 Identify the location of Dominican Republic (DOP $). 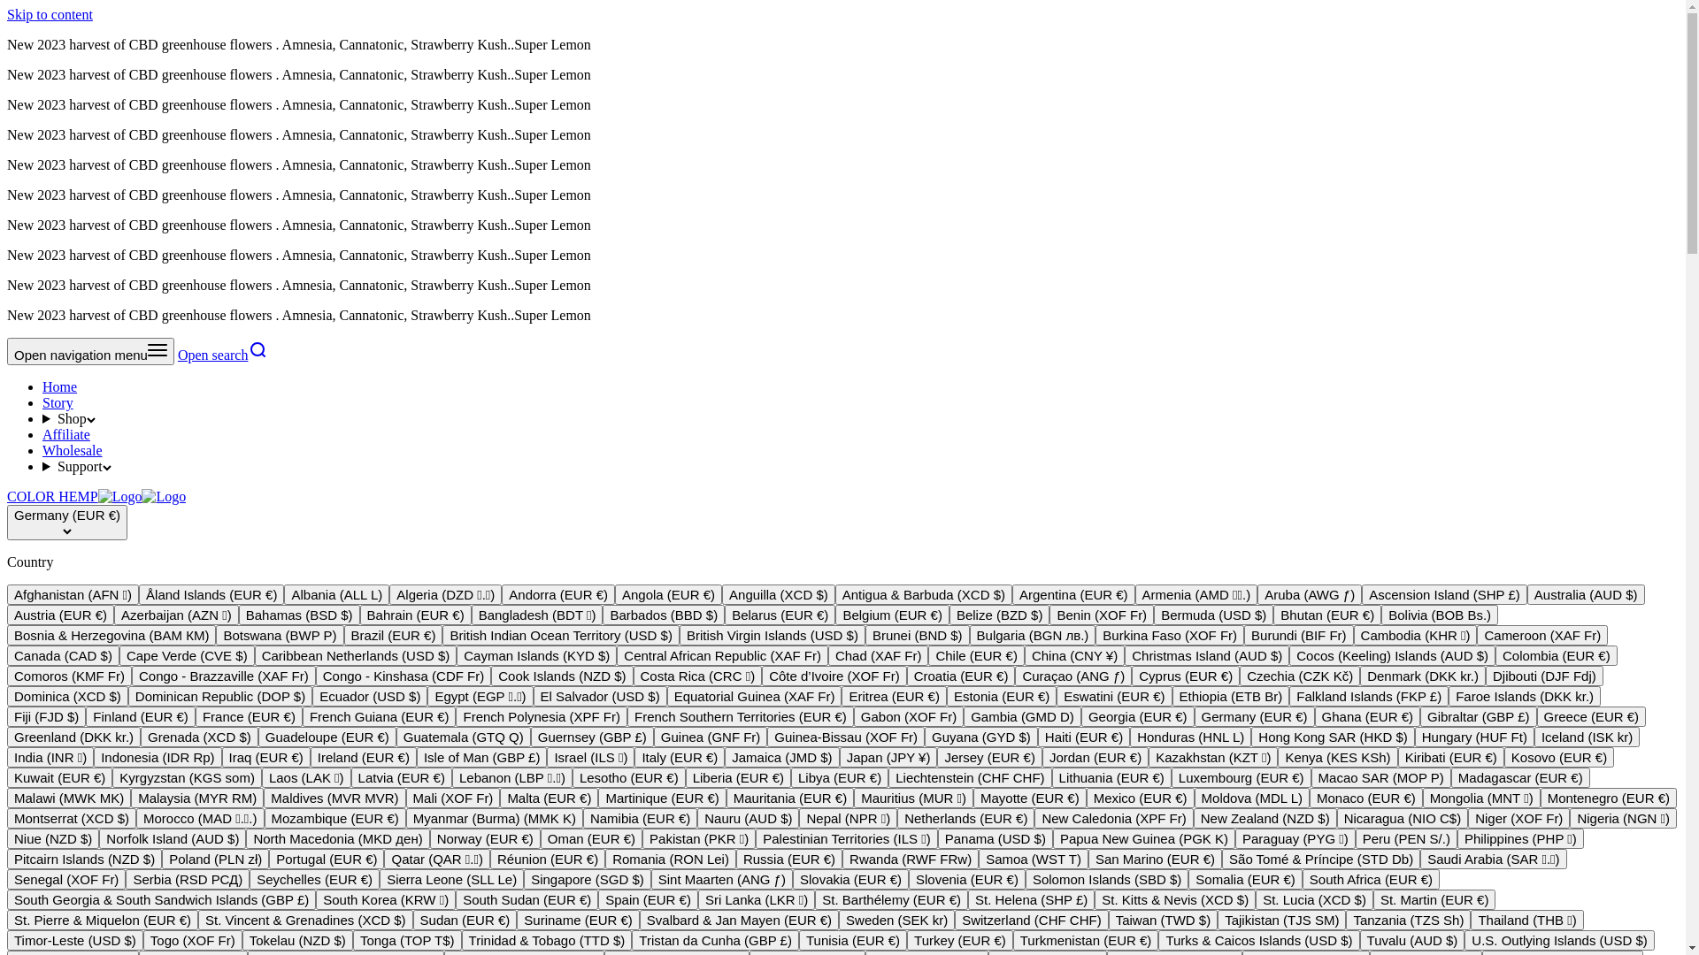
(220, 697).